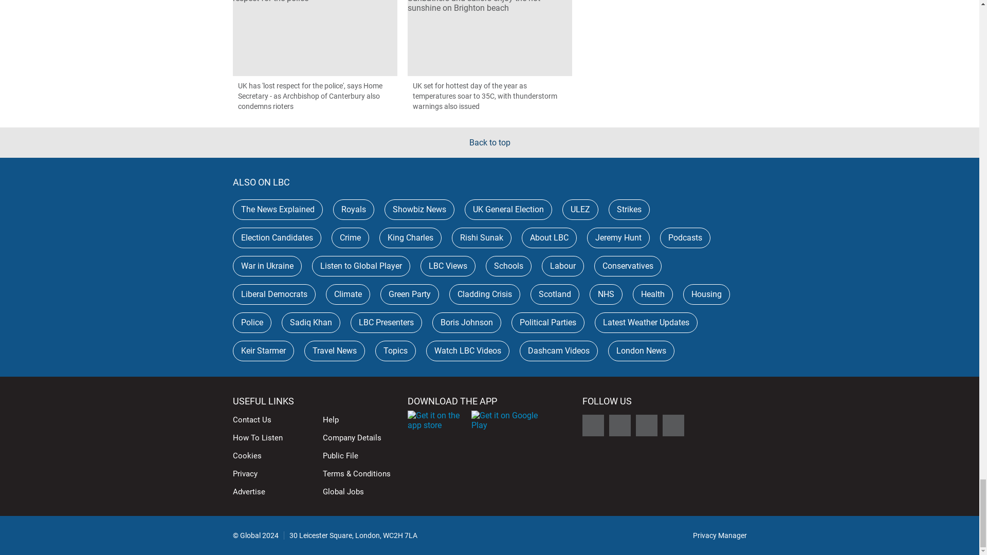 The image size is (987, 555). Describe the element at coordinates (489, 142) in the screenshot. I see `Back to top` at that location.